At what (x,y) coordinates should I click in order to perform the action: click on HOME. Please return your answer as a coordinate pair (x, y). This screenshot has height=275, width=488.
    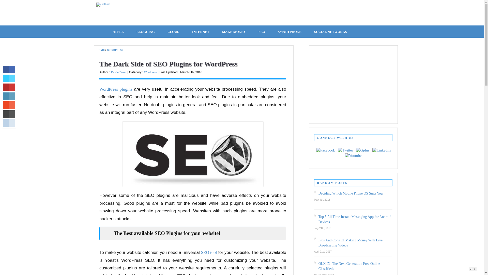
    Looking at the image, I should click on (100, 31).